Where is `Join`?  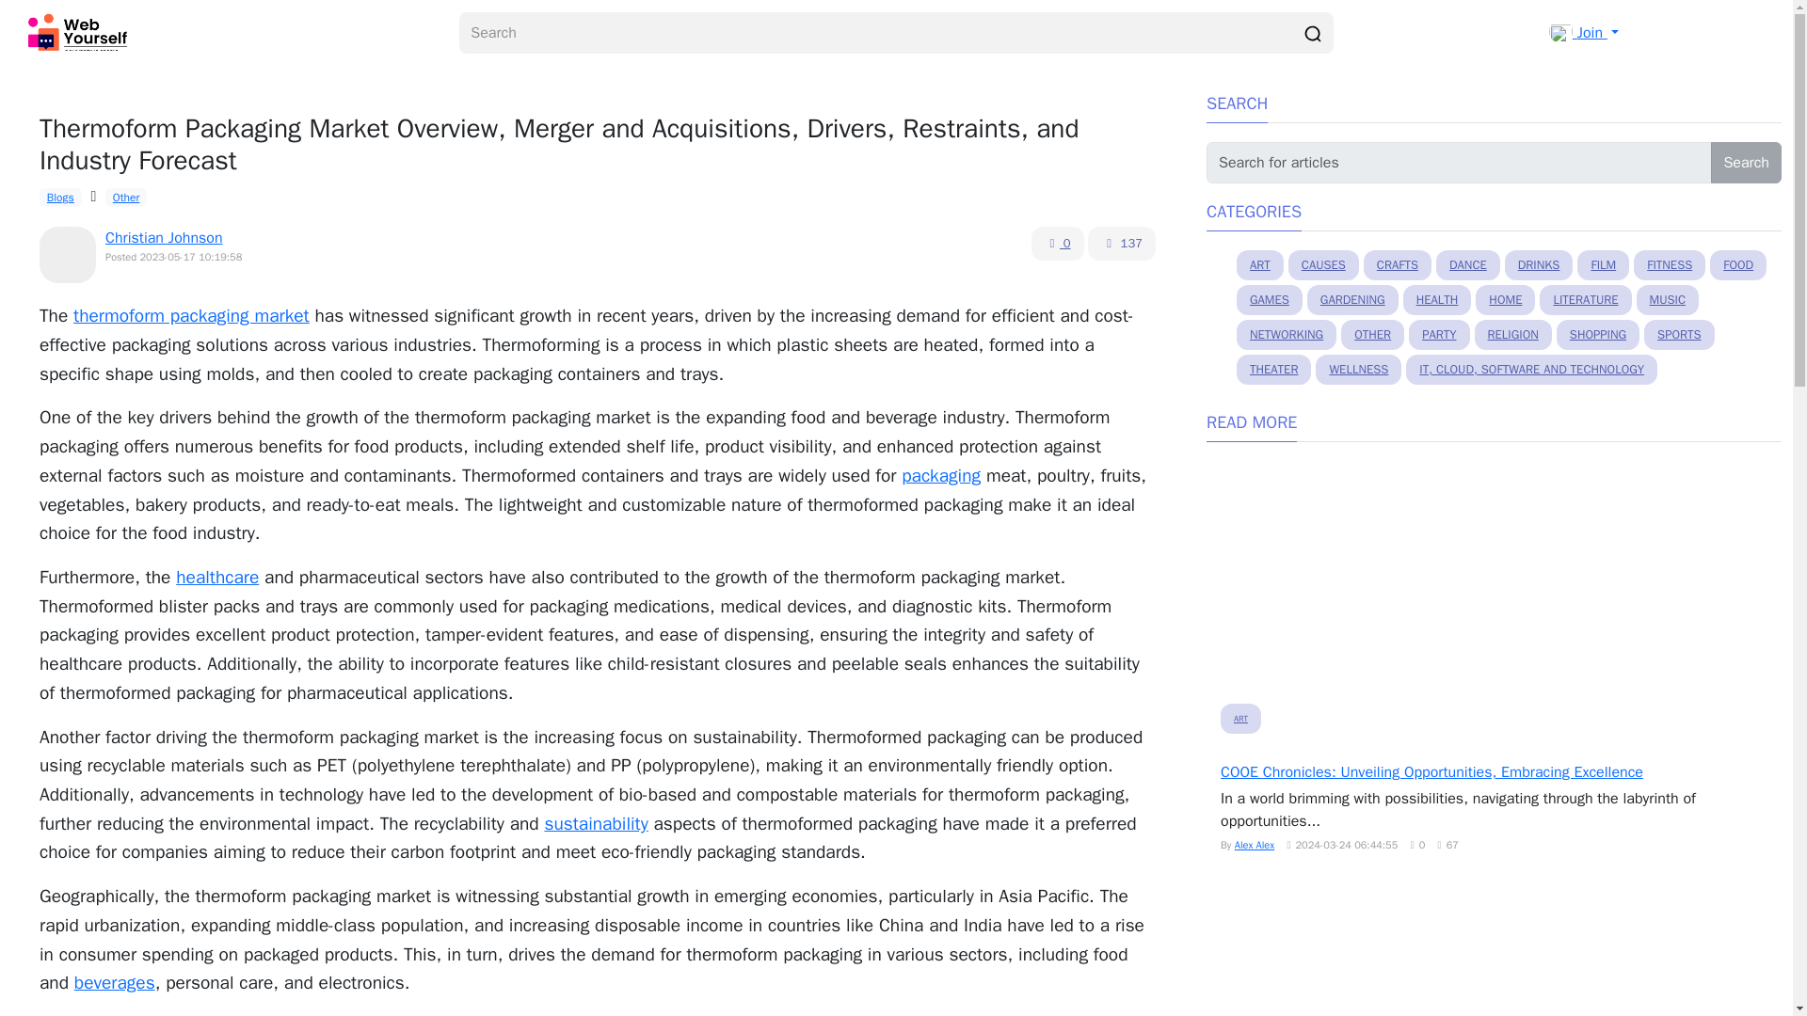 Join is located at coordinates (1583, 32).